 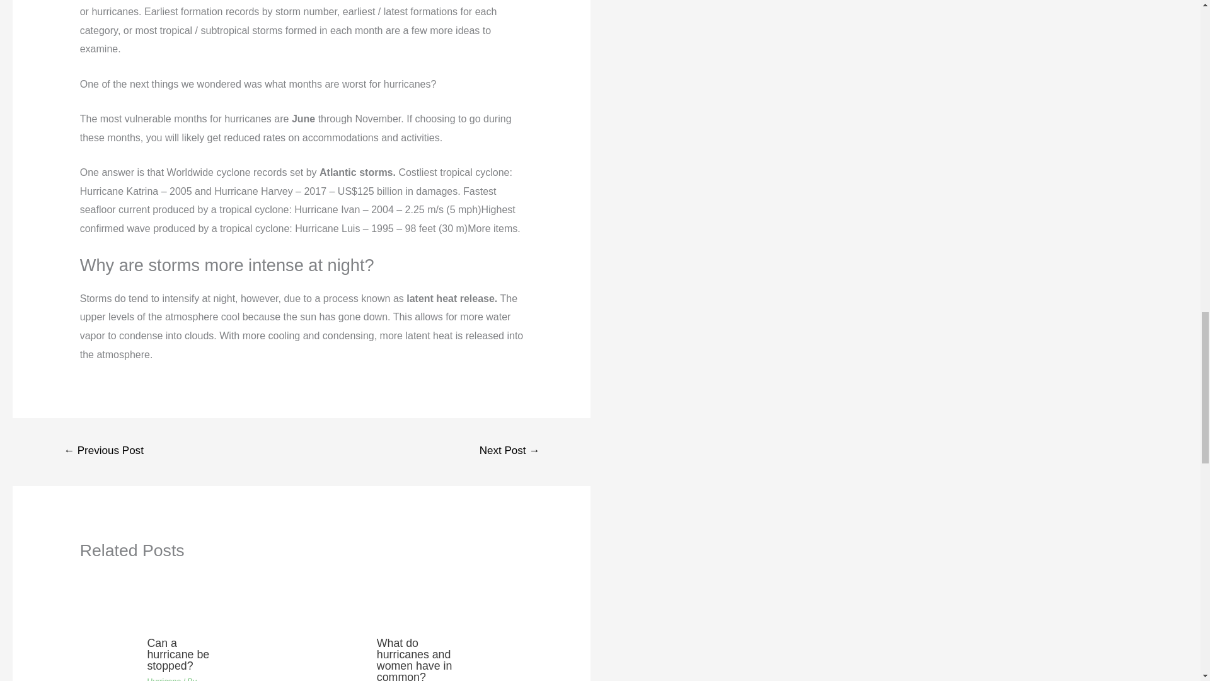 I want to click on What do hurricanes and women have in common?, so click(x=415, y=658).